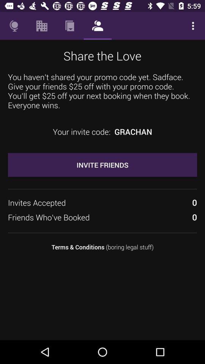 This screenshot has height=364, width=205. Describe the element at coordinates (102, 165) in the screenshot. I see `flip until the invite friends icon` at that location.